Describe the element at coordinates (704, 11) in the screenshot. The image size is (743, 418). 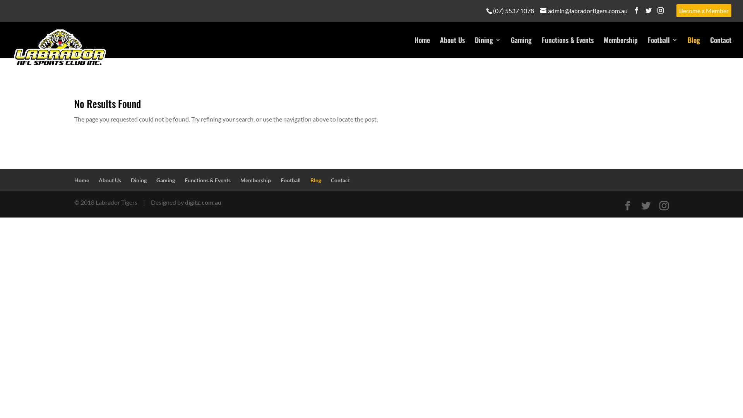
I see `Become a Member` at that location.